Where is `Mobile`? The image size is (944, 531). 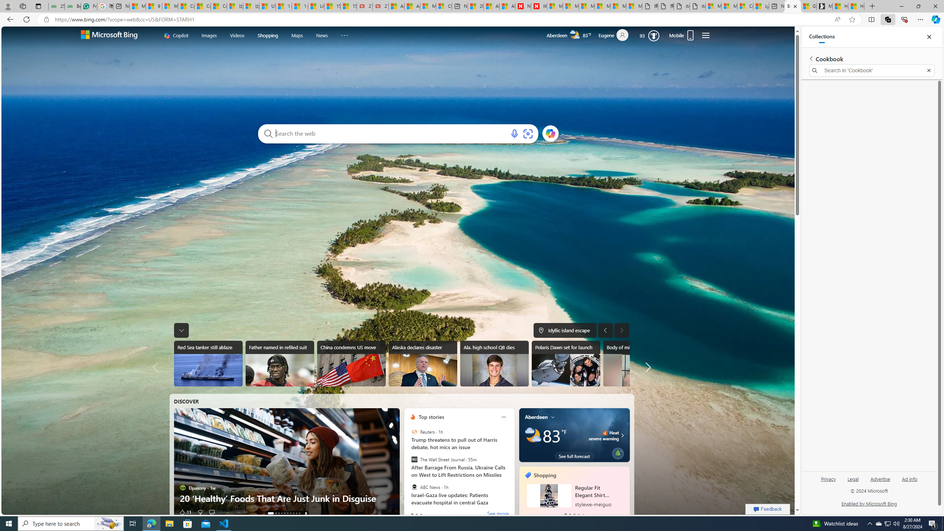 Mobile is located at coordinates (683, 35).